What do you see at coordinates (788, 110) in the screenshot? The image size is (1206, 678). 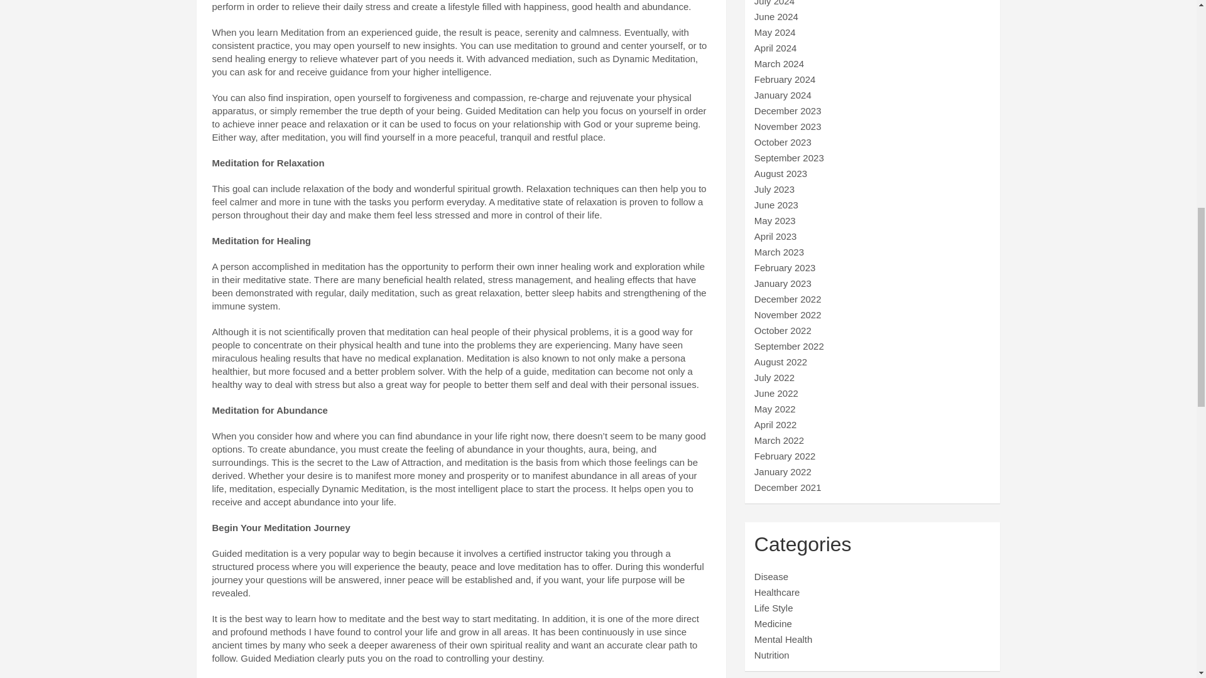 I see `December 2023` at bounding box center [788, 110].